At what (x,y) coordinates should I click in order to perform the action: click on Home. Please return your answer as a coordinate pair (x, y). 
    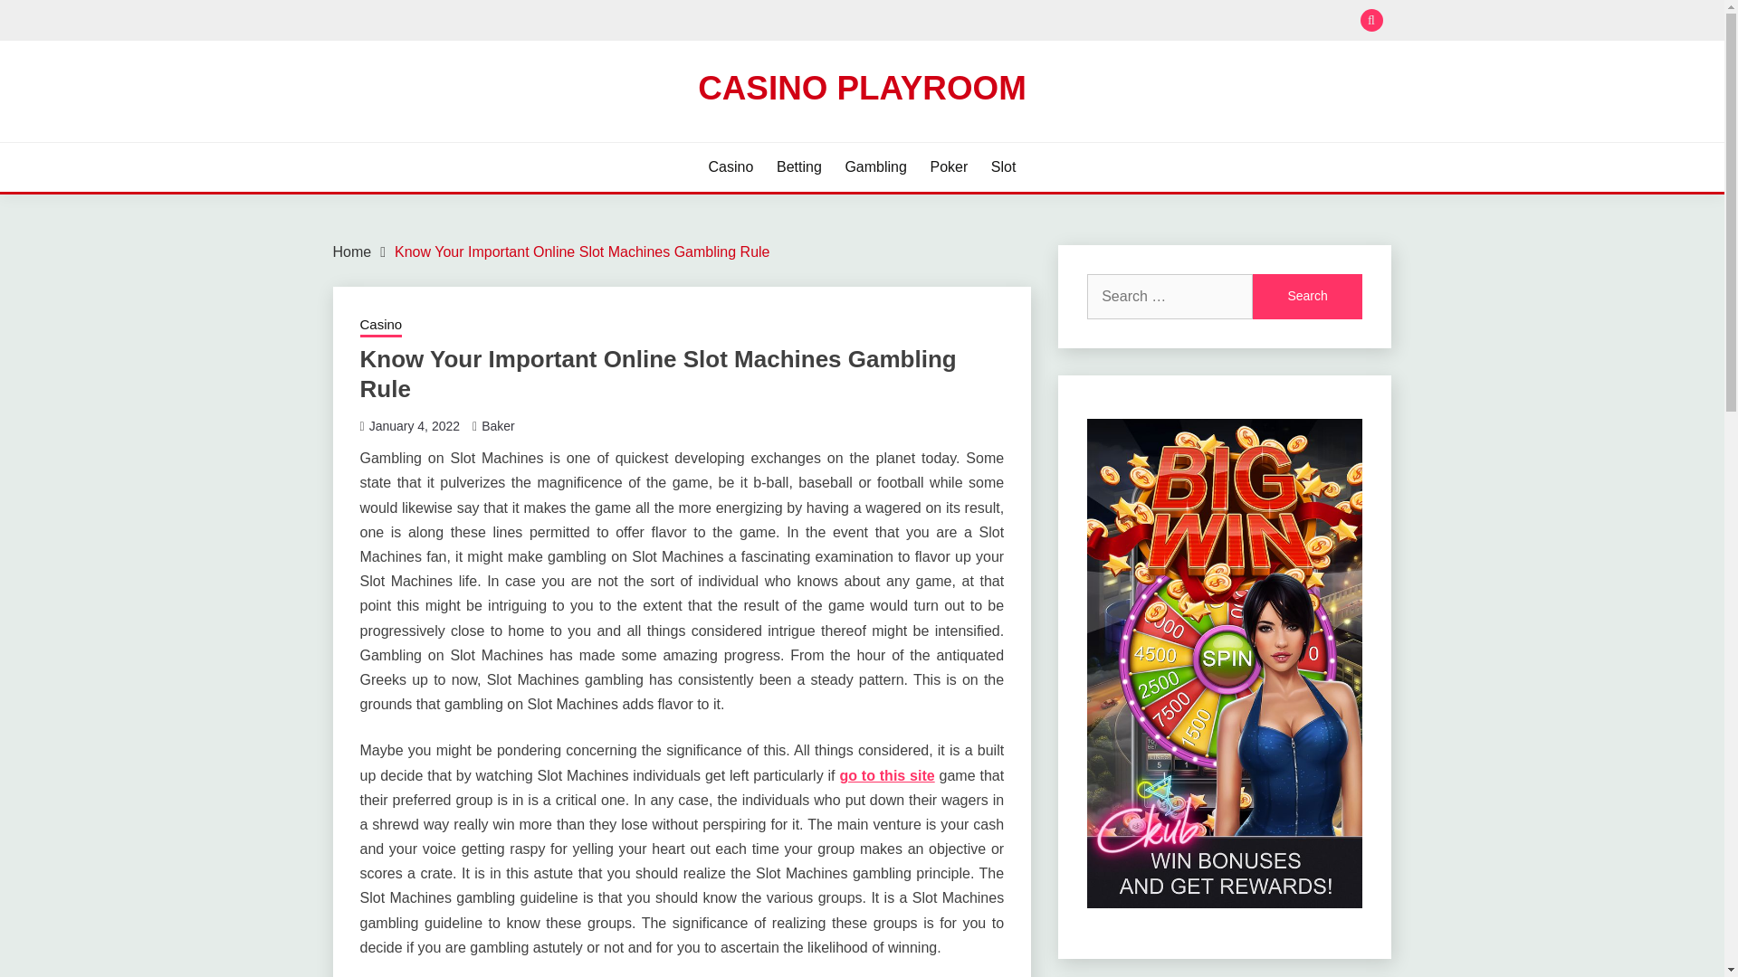
    Looking at the image, I should click on (352, 251).